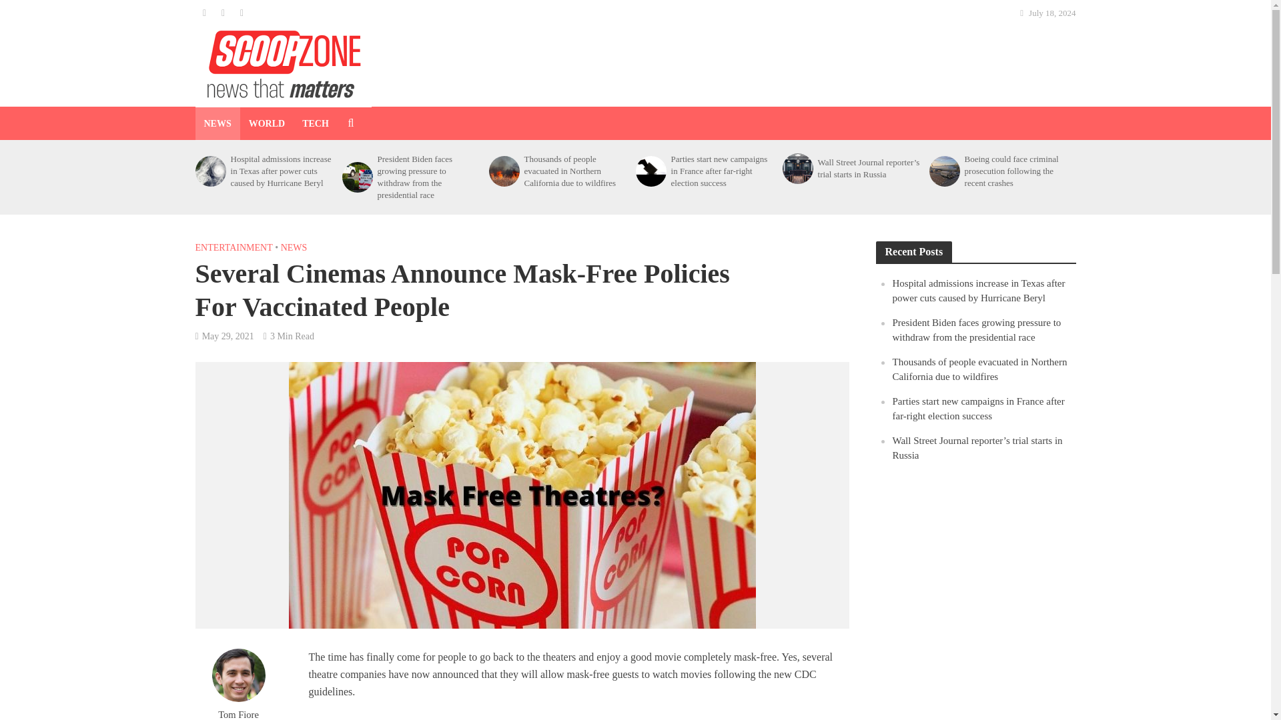 This screenshot has width=1281, height=720. What do you see at coordinates (267, 123) in the screenshot?
I see `WORLD` at bounding box center [267, 123].